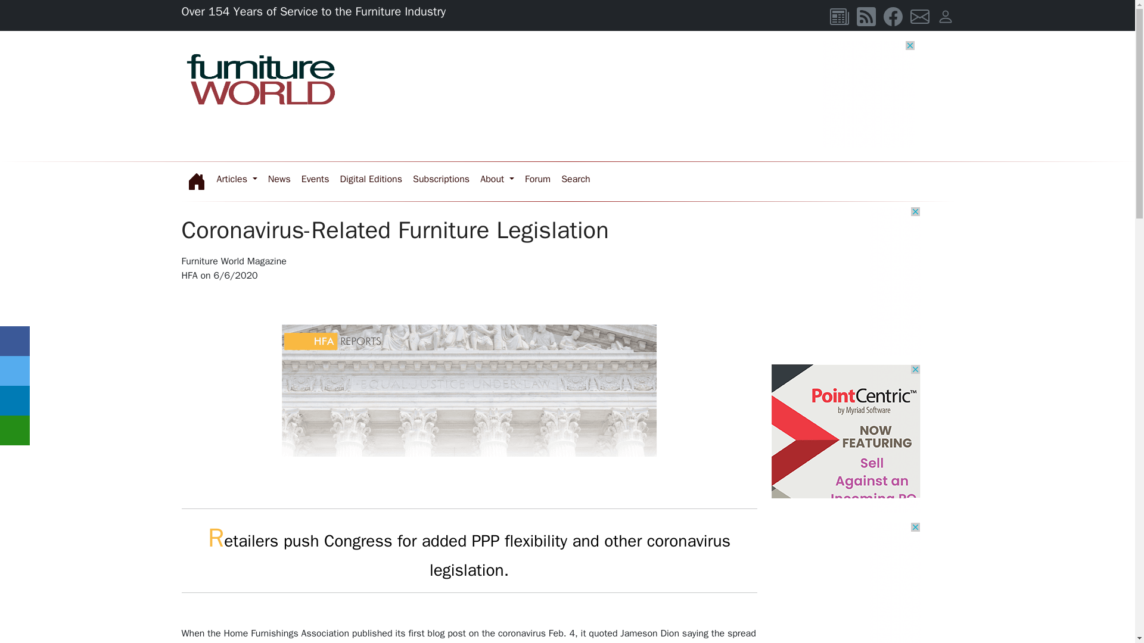 This screenshot has width=1144, height=643. Describe the element at coordinates (698, 94) in the screenshot. I see `3rd party ad content` at that location.